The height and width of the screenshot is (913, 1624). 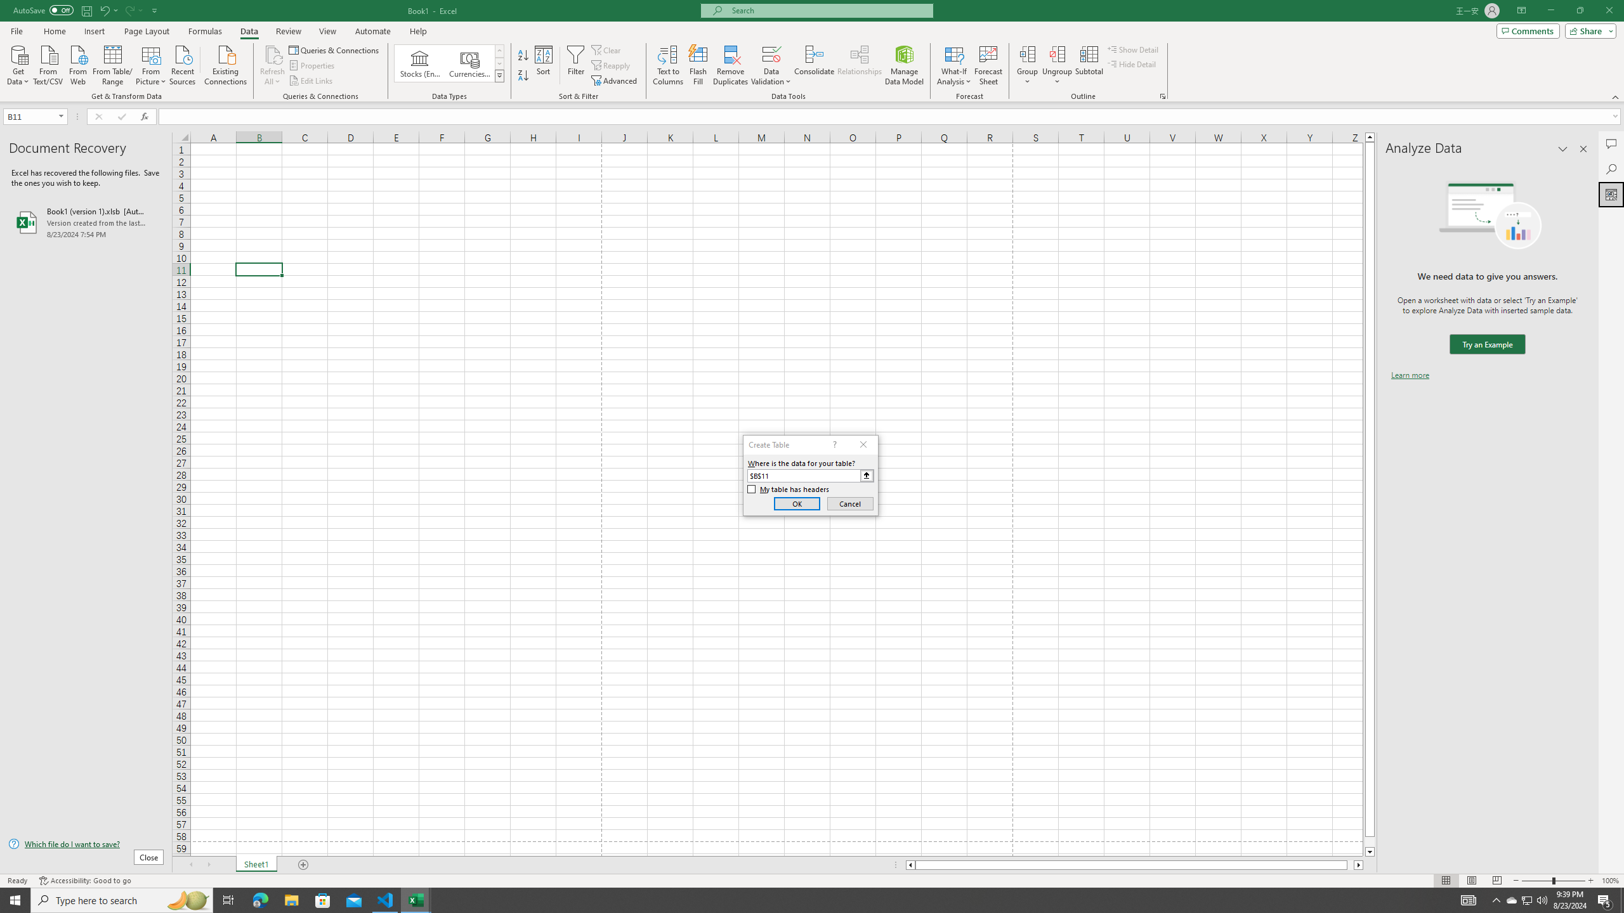 I want to click on Sort A to Z, so click(x=524, y=56).